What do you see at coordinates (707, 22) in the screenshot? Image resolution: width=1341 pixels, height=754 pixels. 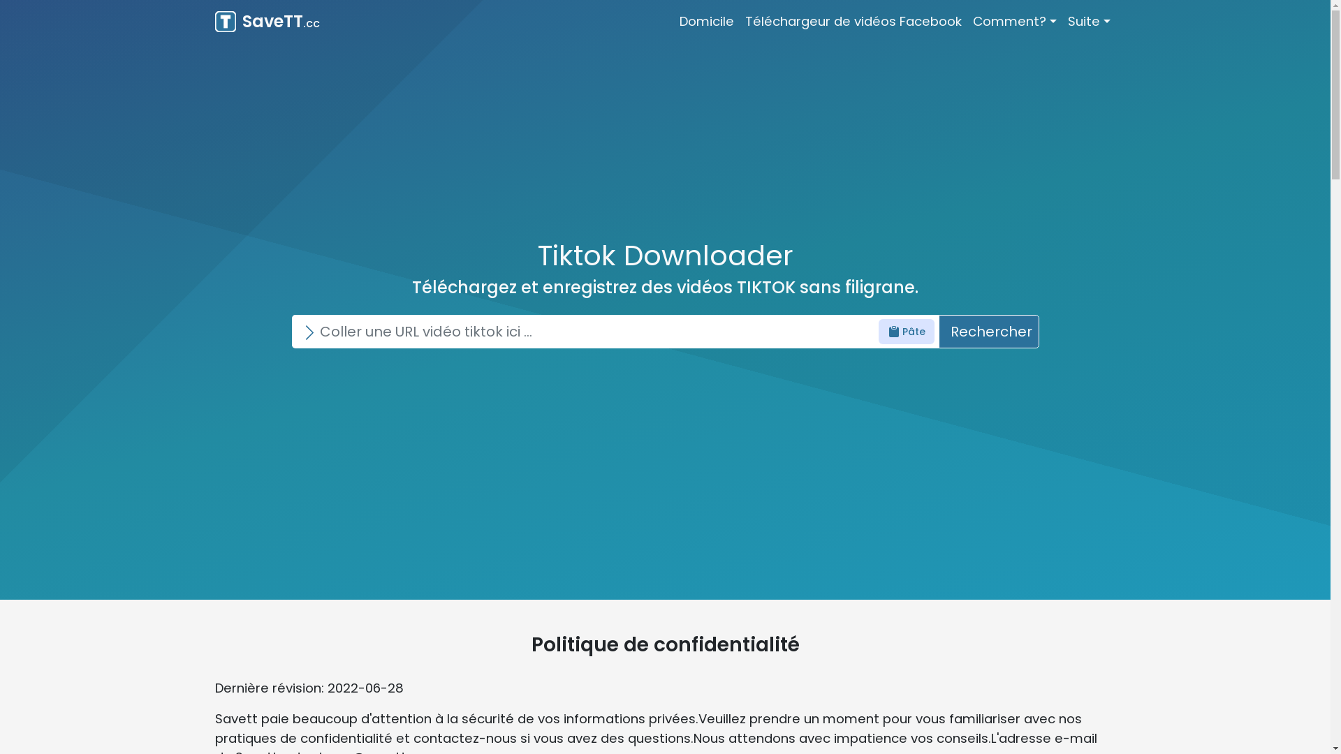 I see `Domicile` at bounding box center [707, 22].